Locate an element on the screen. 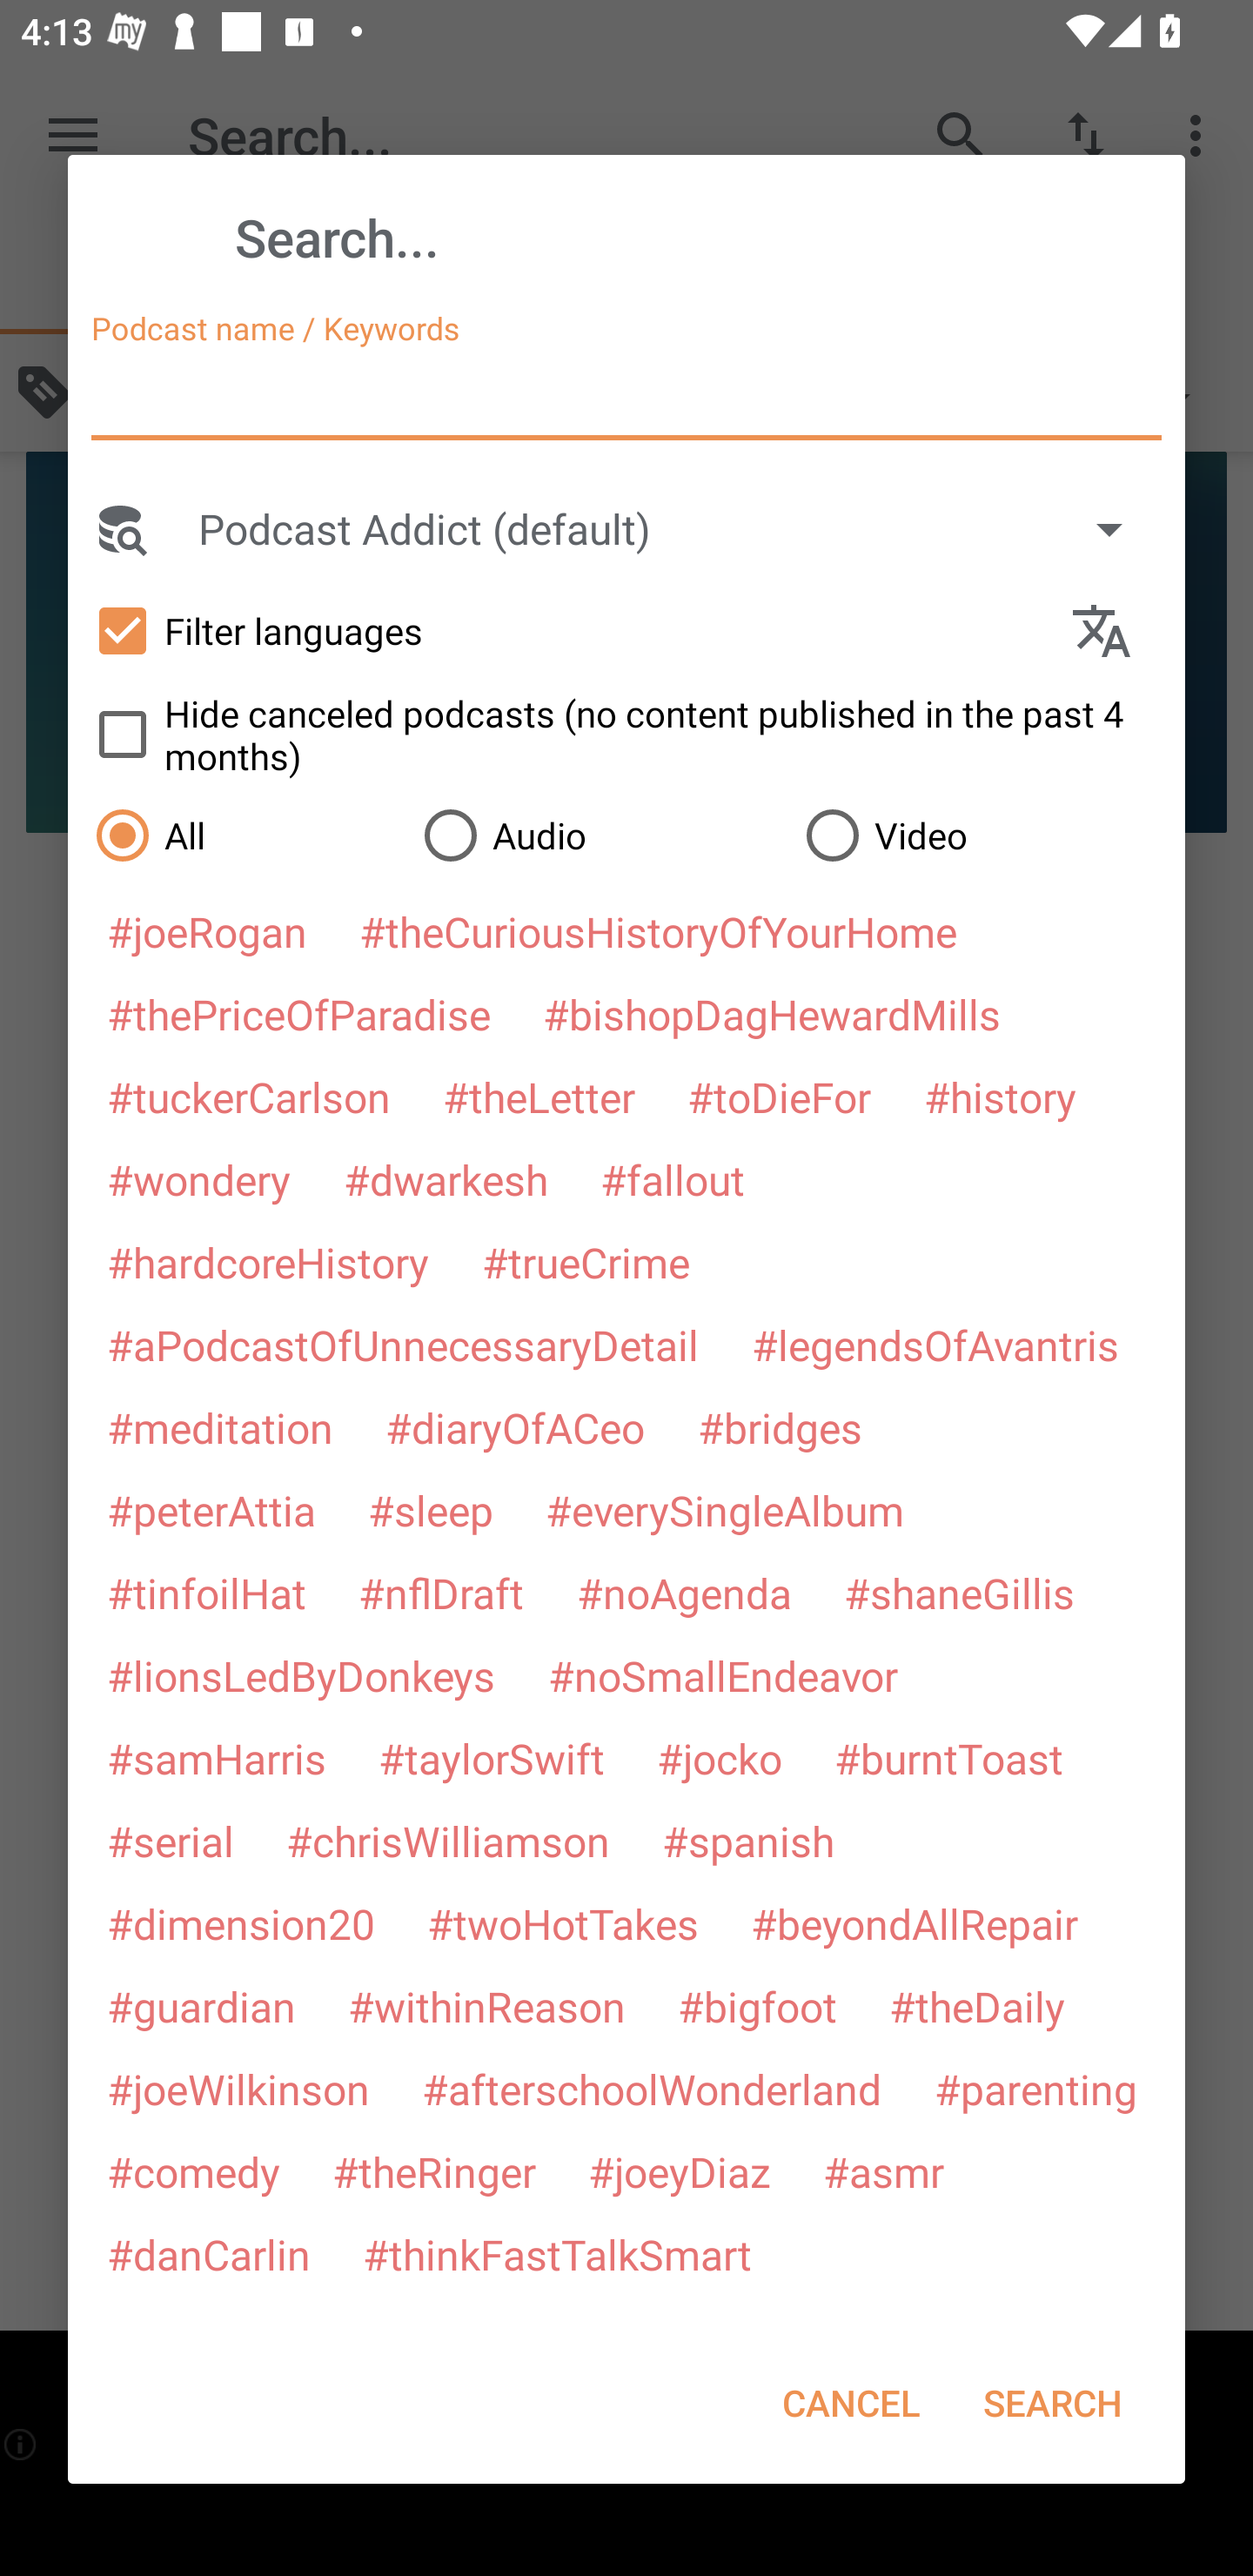  #sleep is located at coordinates (431, 1509).